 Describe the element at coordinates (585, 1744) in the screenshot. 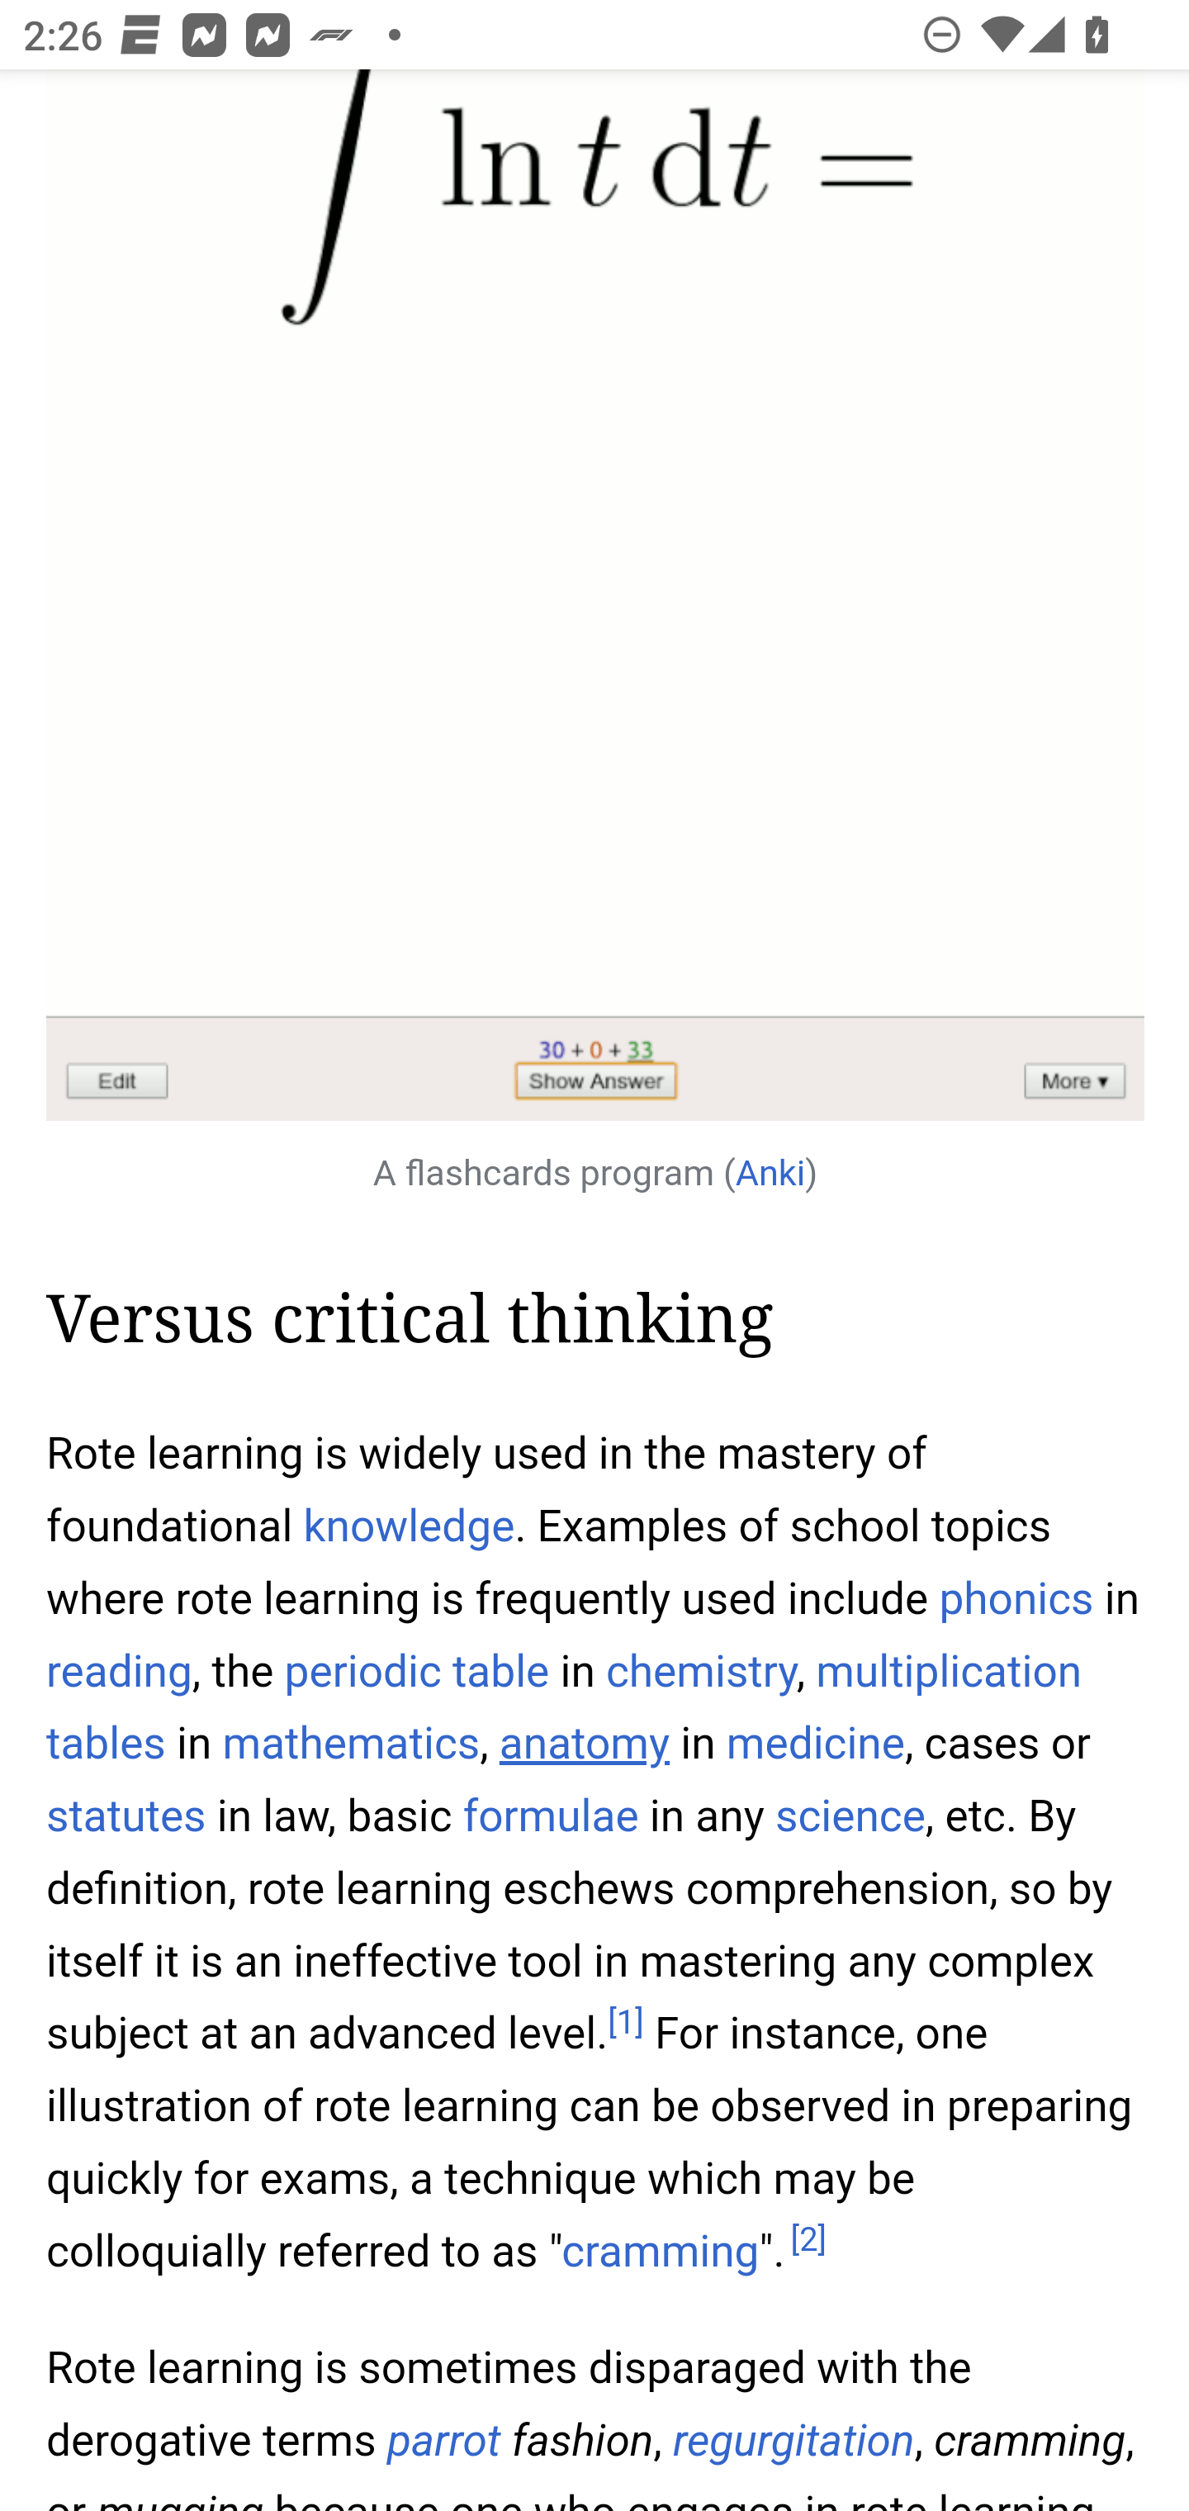

I see `anatomy` at that location.